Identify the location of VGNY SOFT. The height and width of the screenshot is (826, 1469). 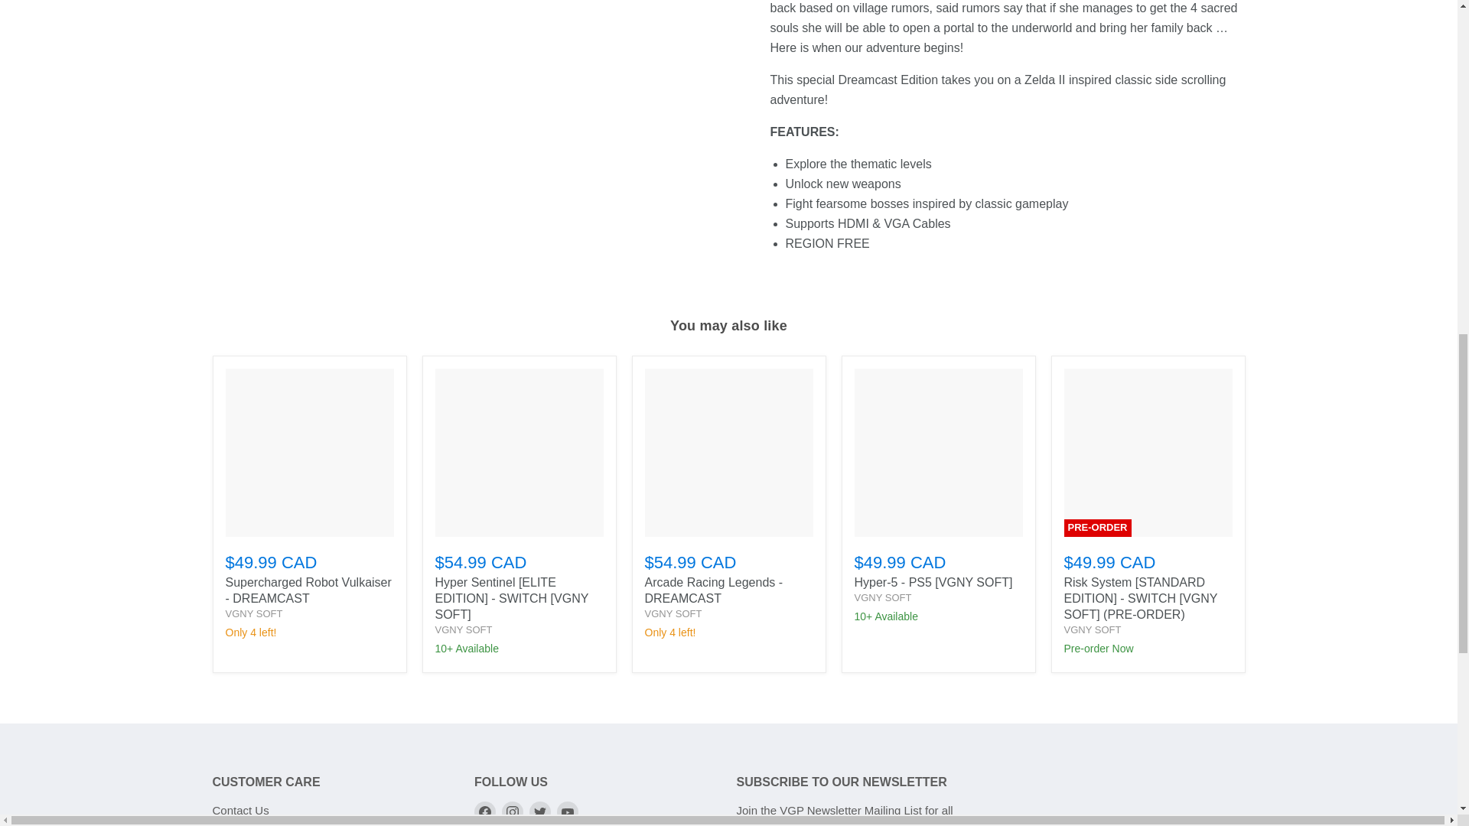
(673, 613).